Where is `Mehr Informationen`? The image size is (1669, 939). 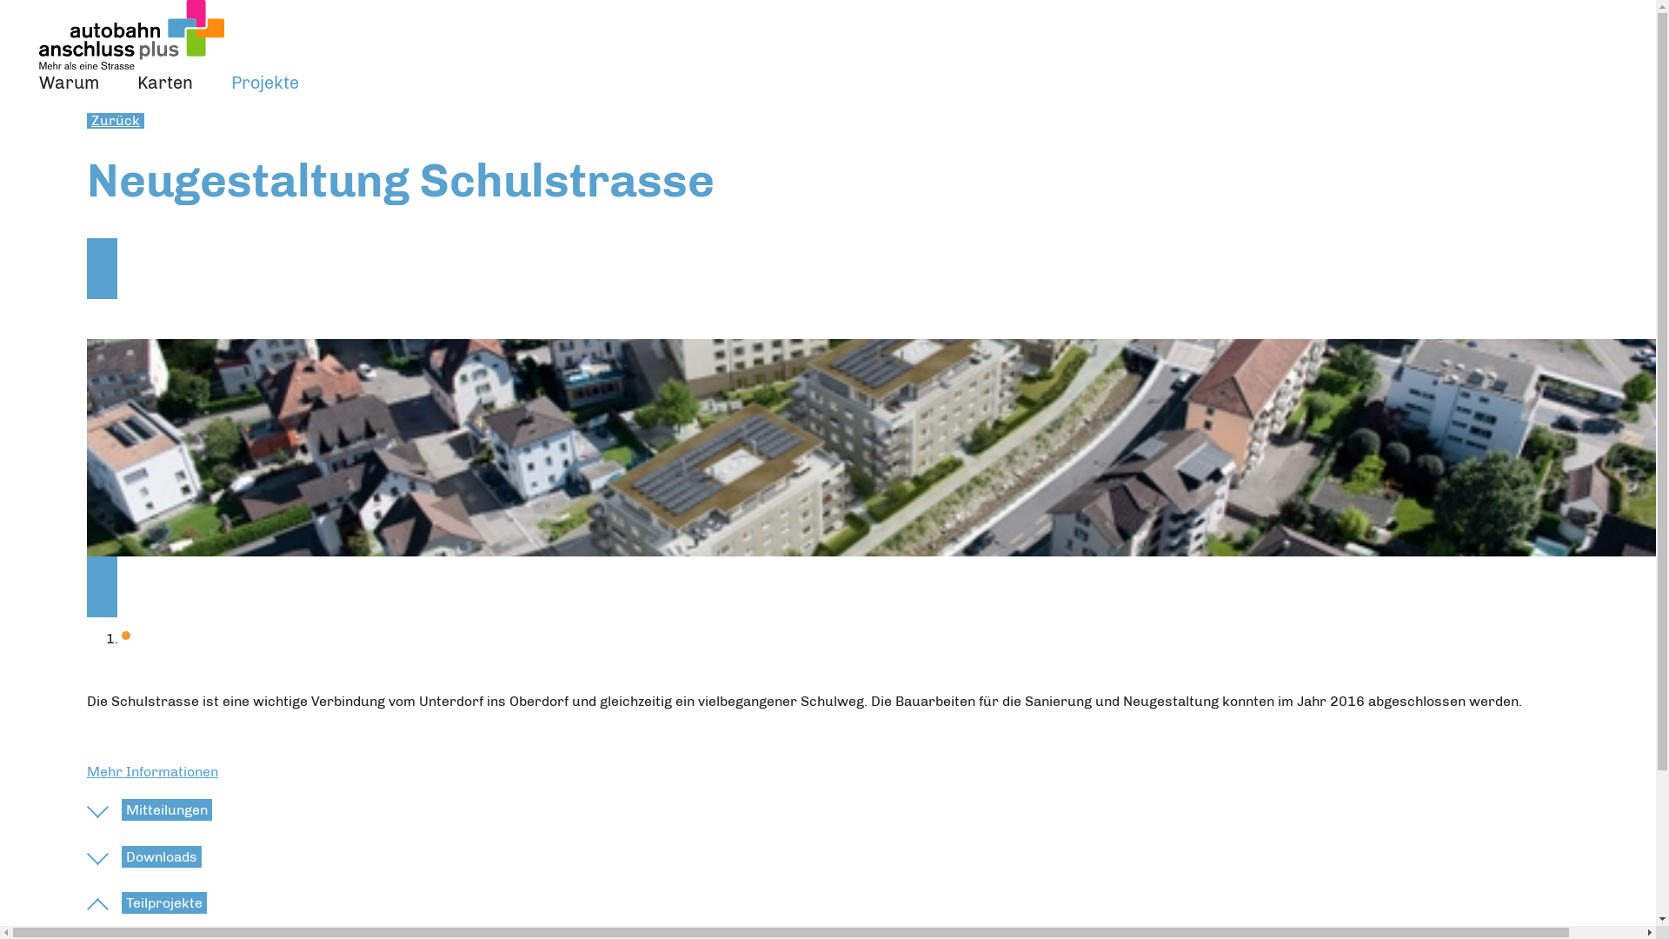 Mehr Informationen is located at coordinates (153, 772).